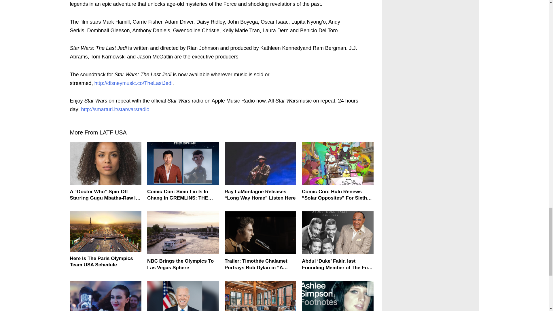 The width and height of the screenshot is (553, 311). Describe the element at coordinates (183, 233) in the screenshot. I see `paris olympics` at that location.